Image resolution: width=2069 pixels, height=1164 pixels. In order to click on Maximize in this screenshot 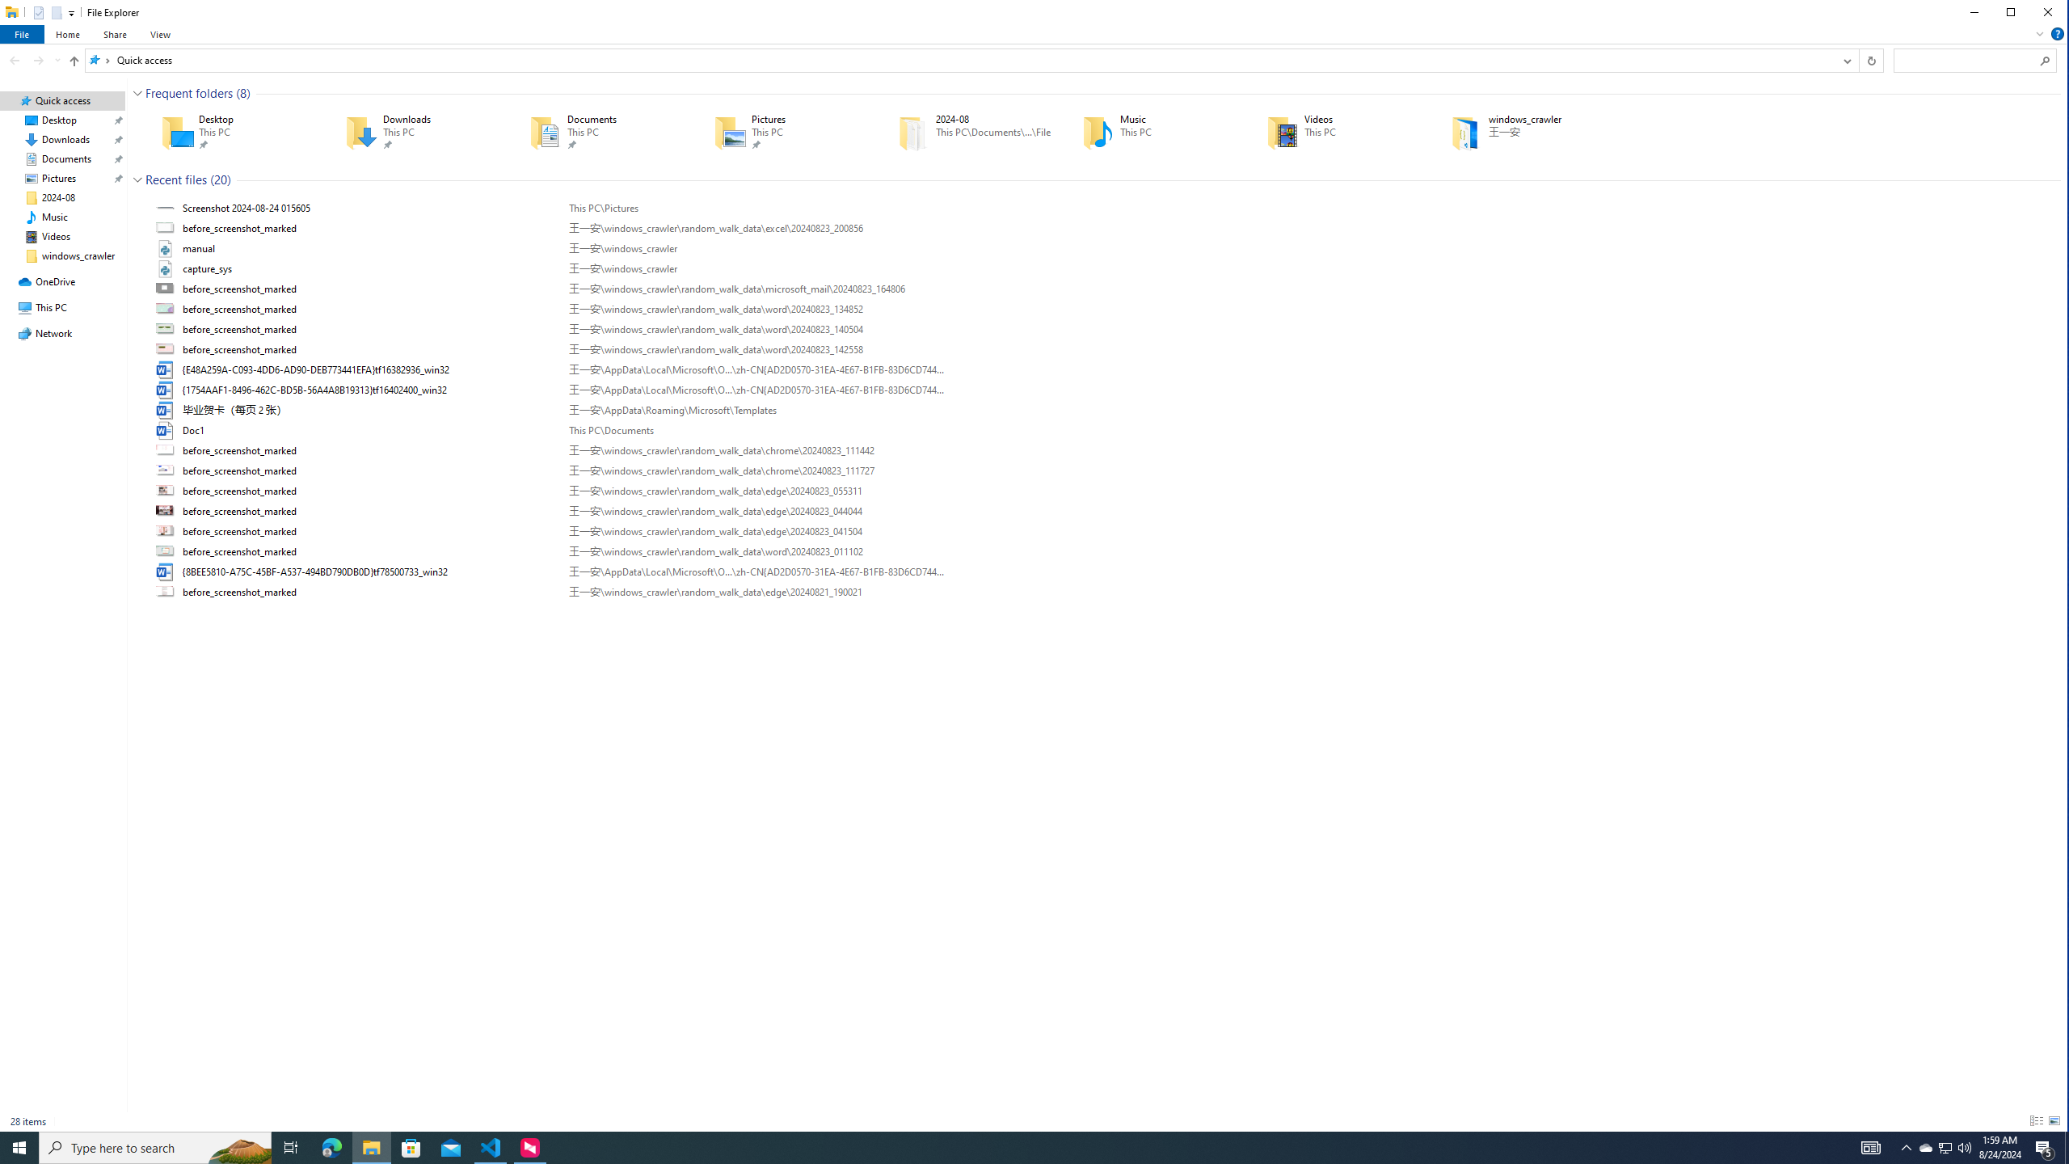, I will do `click(2011, 13)`.